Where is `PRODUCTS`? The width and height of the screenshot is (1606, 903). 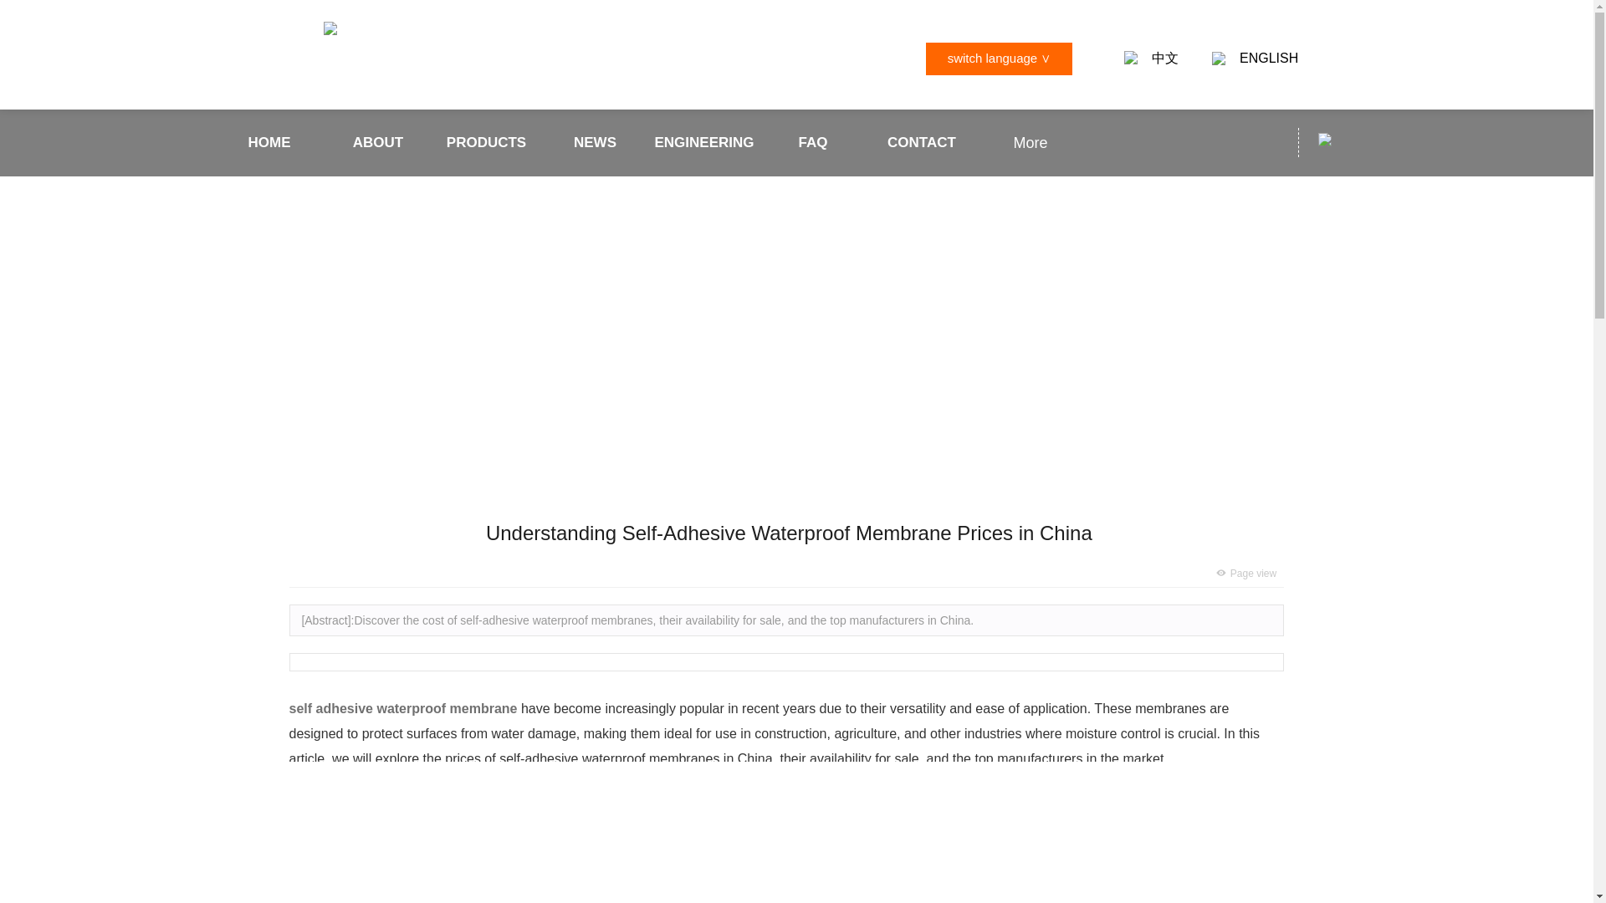
PRODUCTS is located at coordinates (487, 142).